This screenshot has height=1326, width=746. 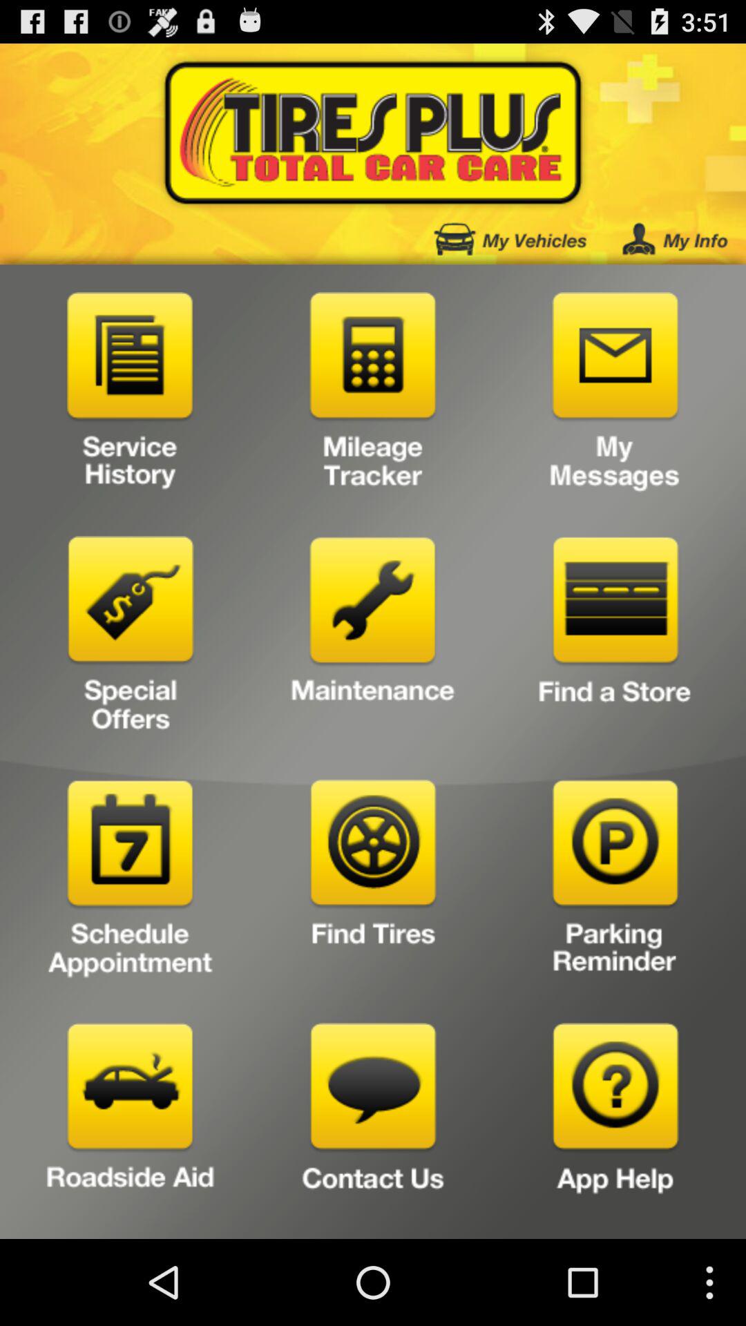 What do you see at coordinates (373, 640) in the screenshot?
I see `click maintenance` at bounding box center [373, 640].